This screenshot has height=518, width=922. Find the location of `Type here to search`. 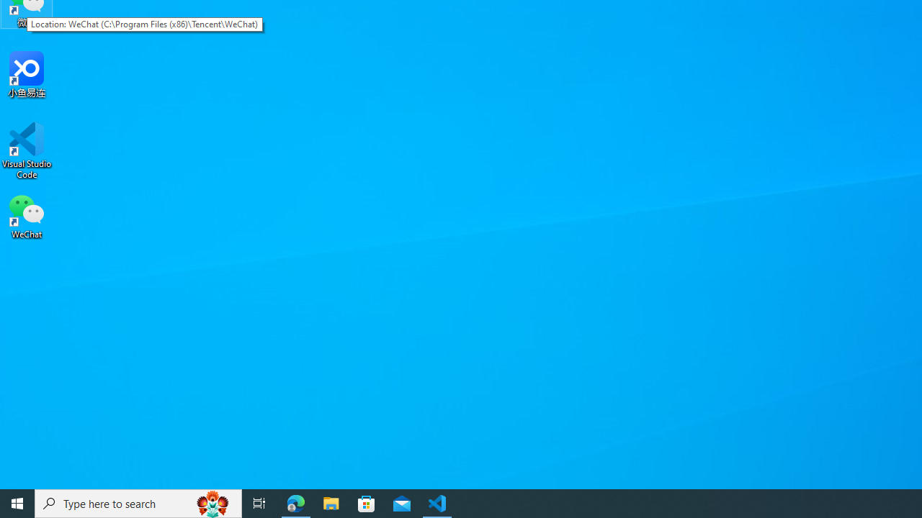

Type here to search is located at coordinates (138, 504).